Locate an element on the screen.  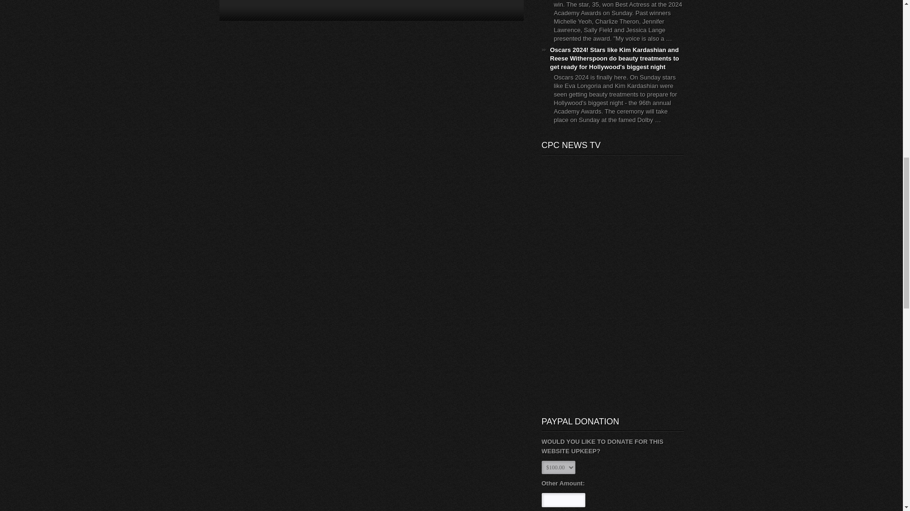
Other Amount is located at coordinates (563, 500).